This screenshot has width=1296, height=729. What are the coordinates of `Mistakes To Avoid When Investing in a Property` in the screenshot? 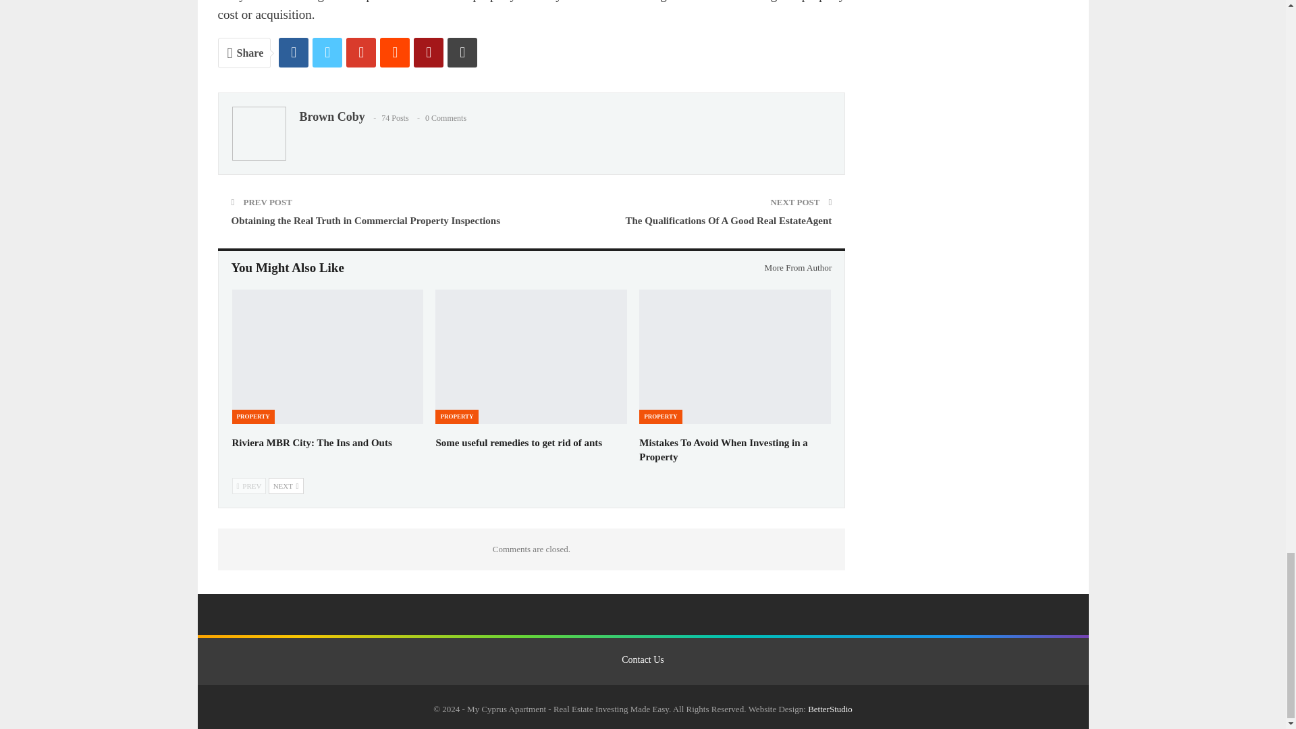 It's located at (734, 356).